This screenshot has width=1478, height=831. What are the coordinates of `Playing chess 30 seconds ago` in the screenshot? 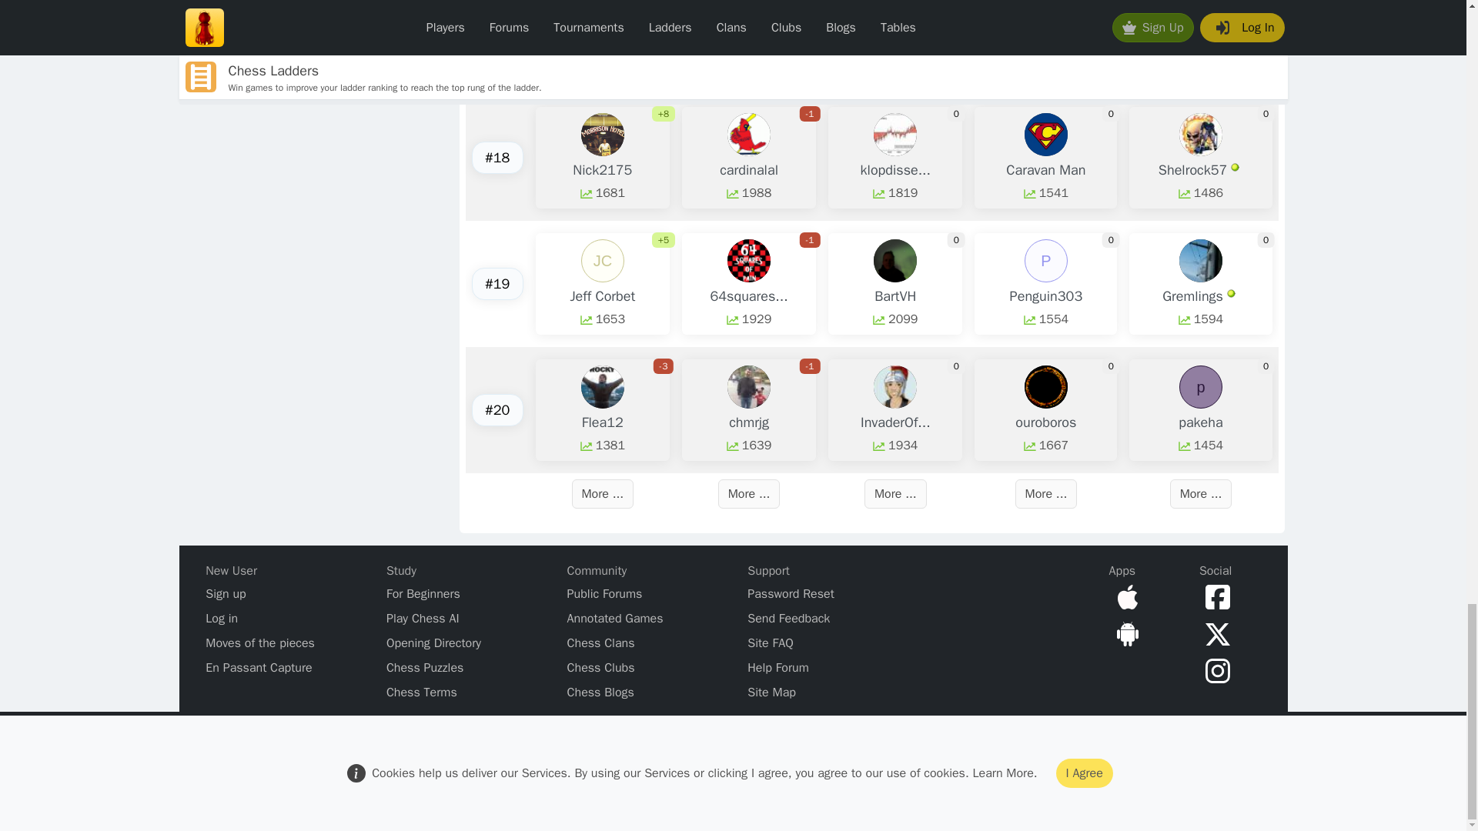 It's located at (1231, 292).